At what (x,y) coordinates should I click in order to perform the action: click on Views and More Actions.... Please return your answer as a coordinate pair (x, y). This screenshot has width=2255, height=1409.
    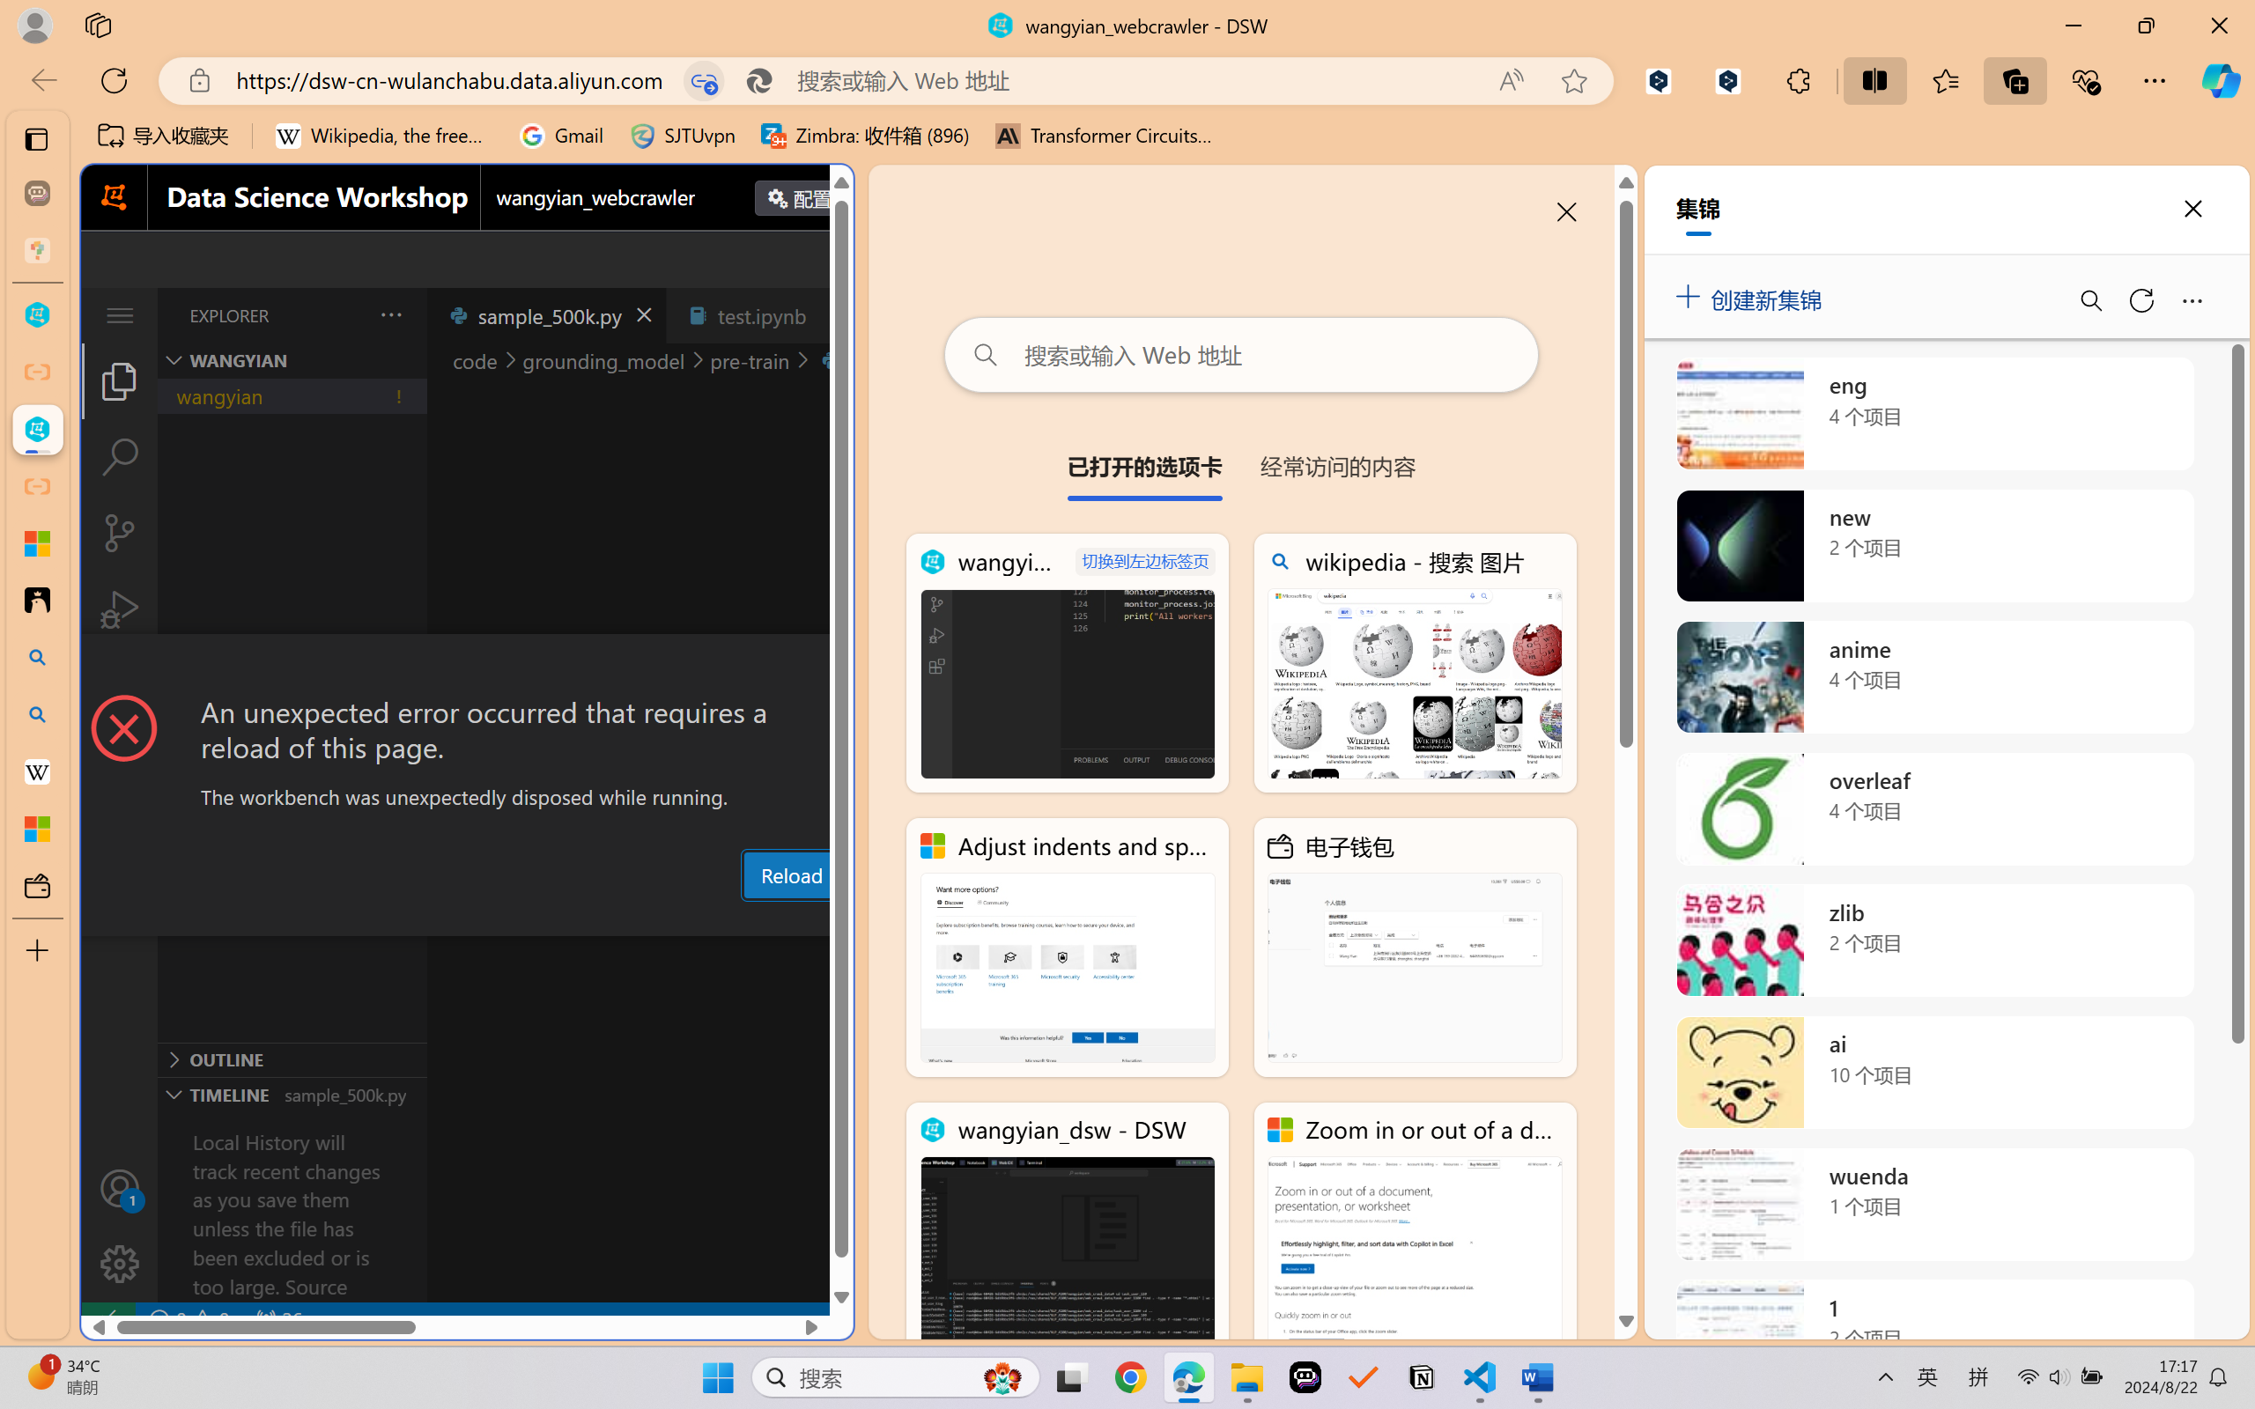
    Looking at the image, I should click on (389, 314).